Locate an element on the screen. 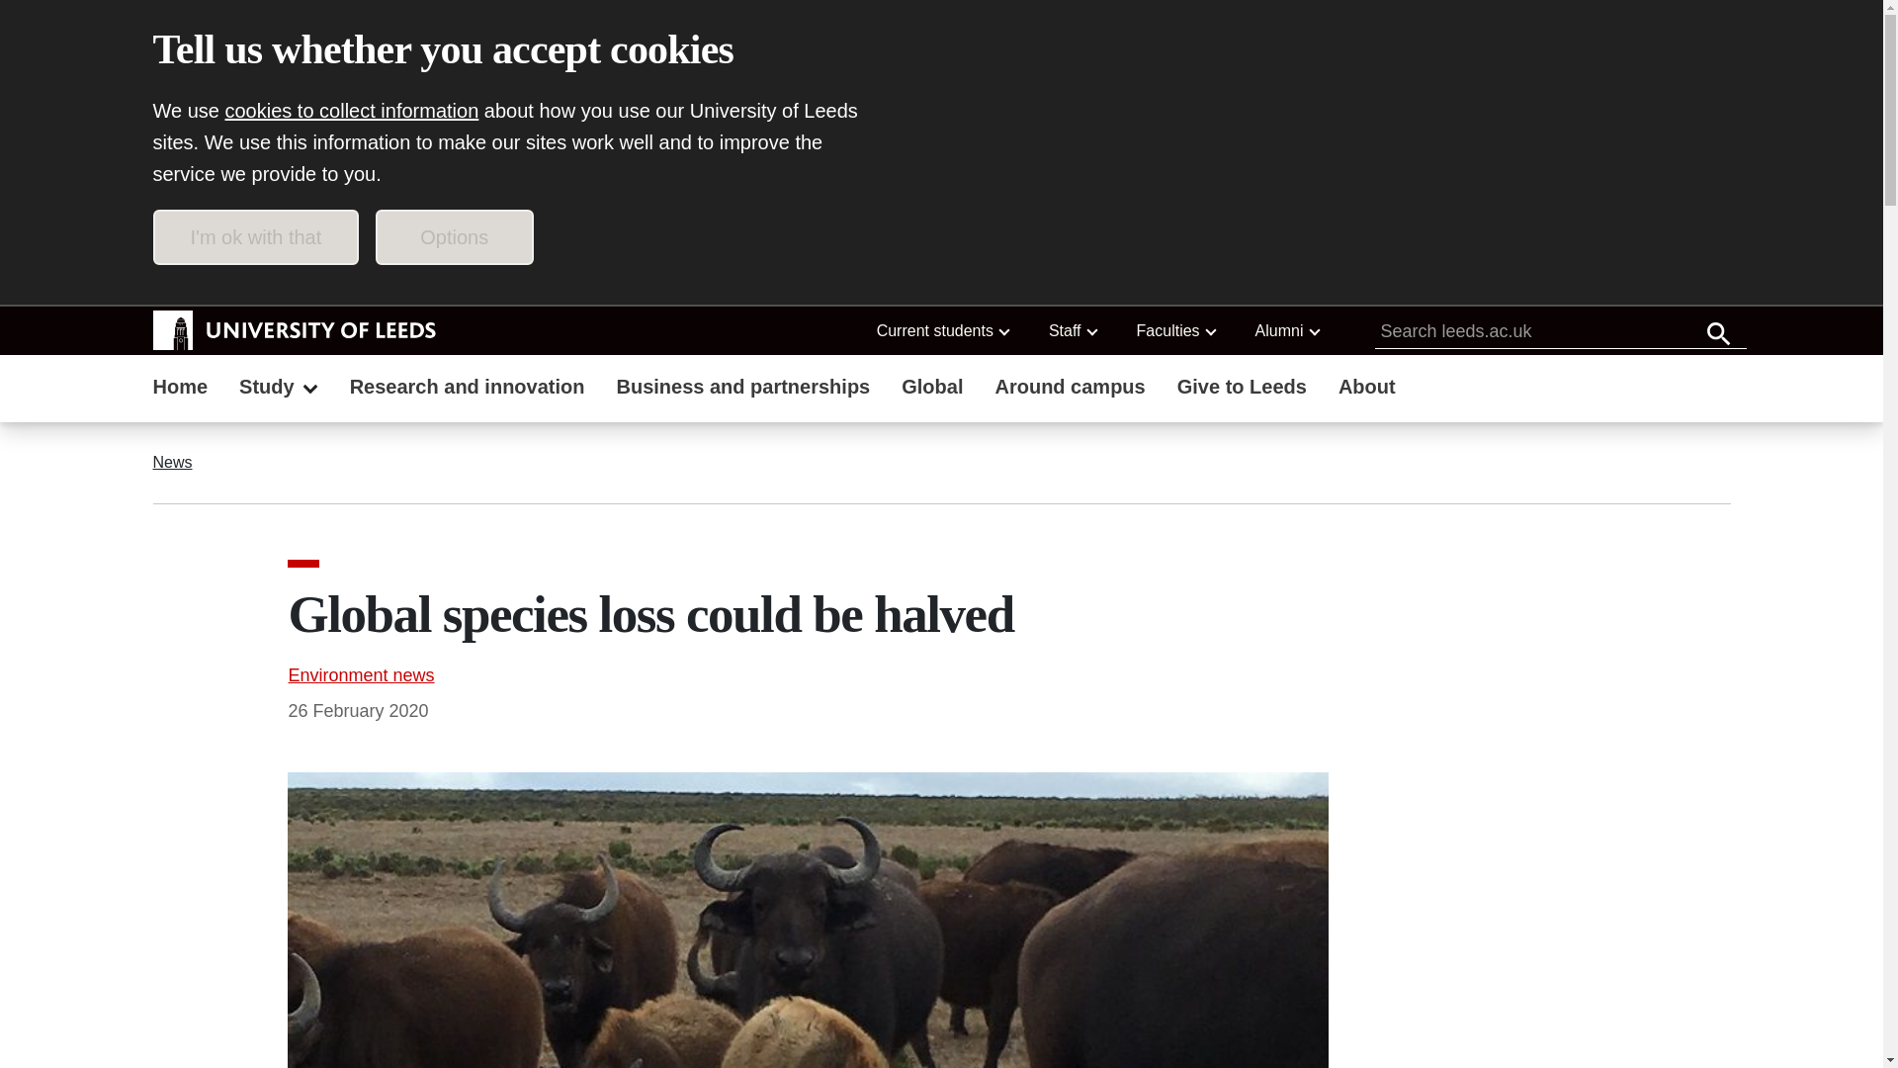 The width and height of the screenshot is (1898, 1068). Study is located at coordinates (279, 389).